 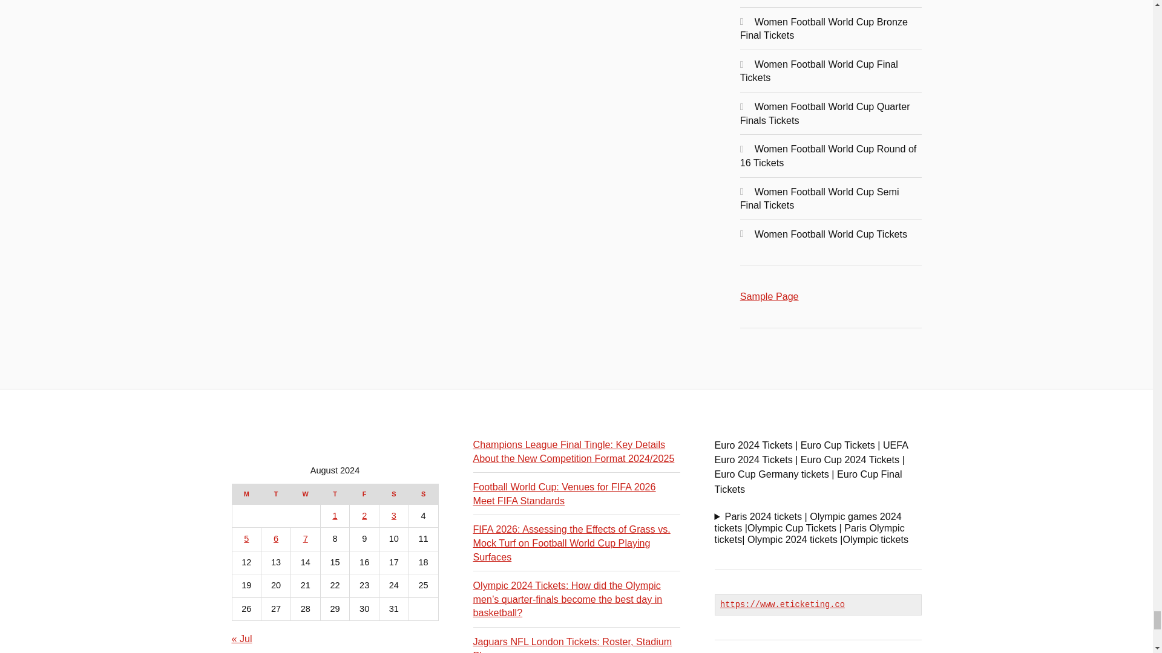 What do you see at coordinates (364, 493) in the screenshot?
I see `Friday` at bounding box center [364, 493].